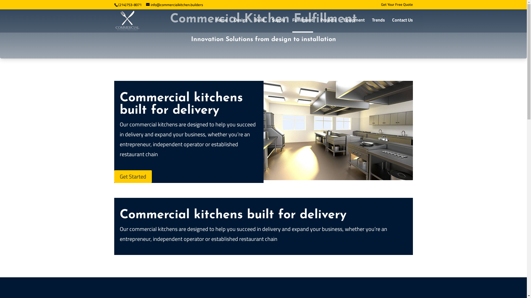  I want to click on Build, so click(259, 25).